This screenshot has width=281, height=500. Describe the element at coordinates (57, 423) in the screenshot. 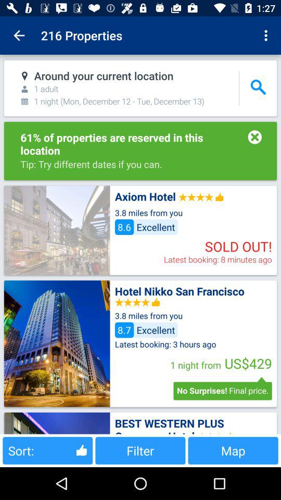

I see `check best western plus hotel` at that location.